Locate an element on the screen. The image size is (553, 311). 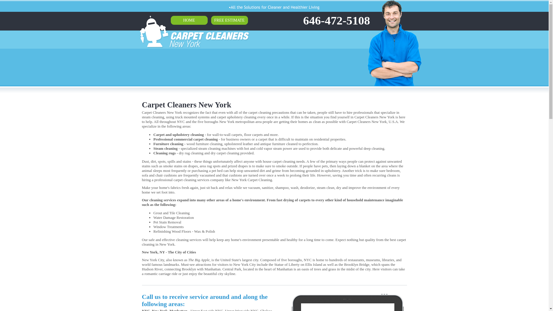
carpet-cleaners-new-york.com is located at coordinates (215, 39).